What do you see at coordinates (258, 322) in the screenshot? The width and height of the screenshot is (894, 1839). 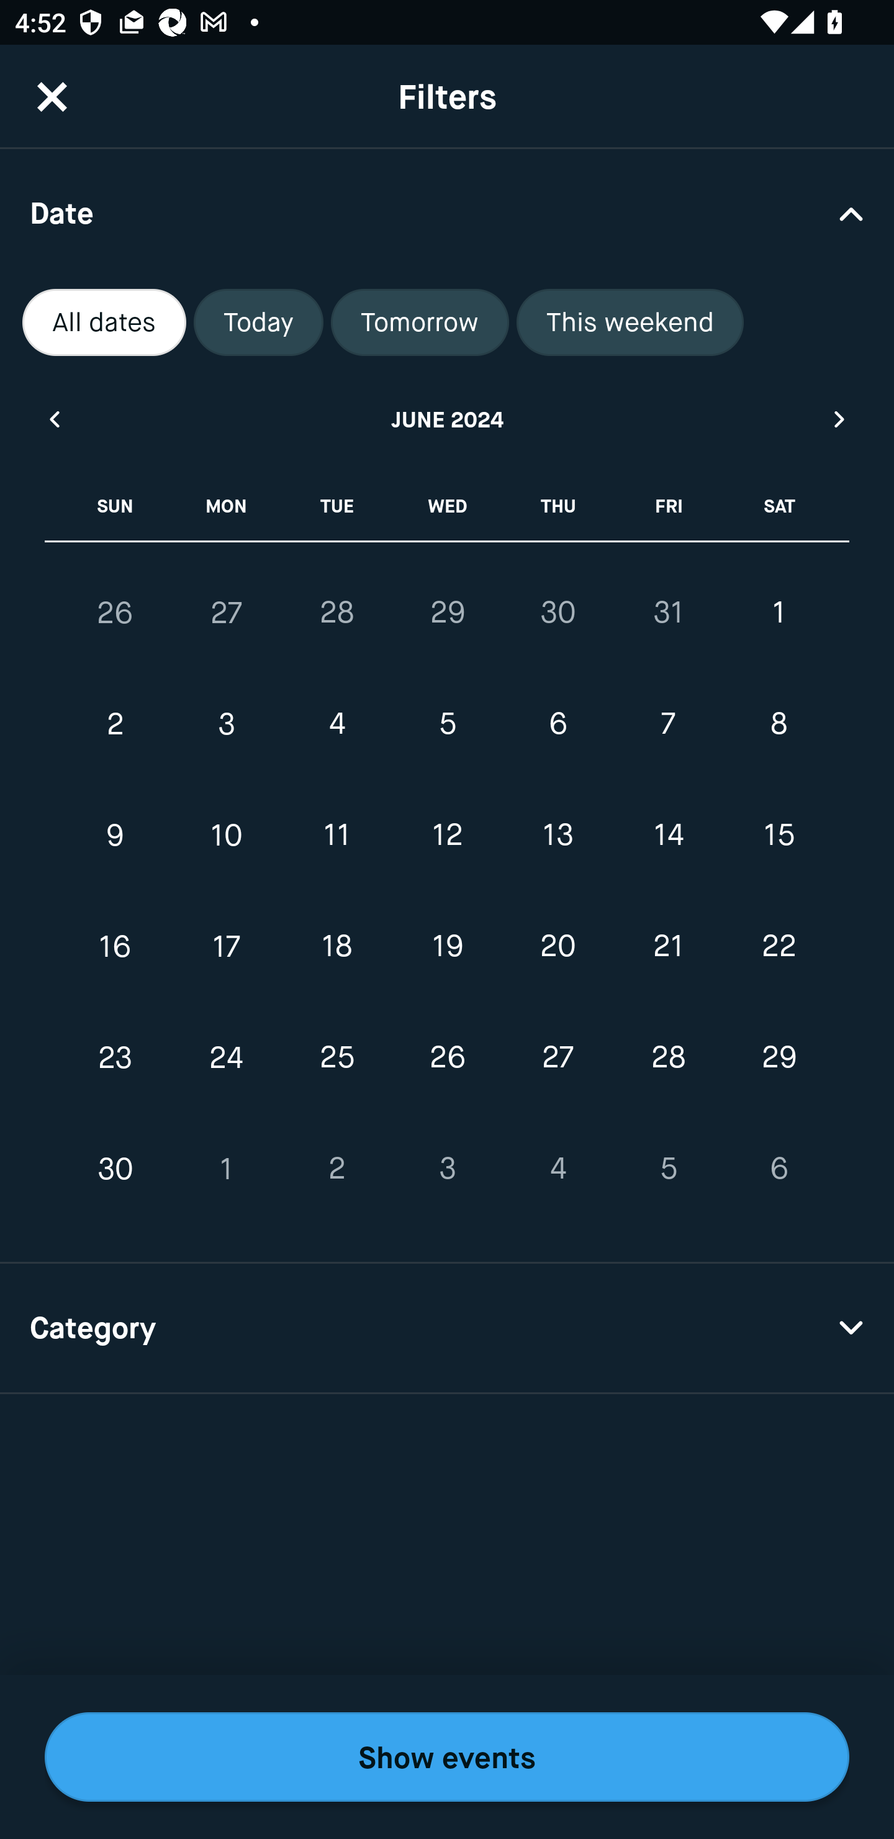 I see `Today` at bounding box center [258, 322].